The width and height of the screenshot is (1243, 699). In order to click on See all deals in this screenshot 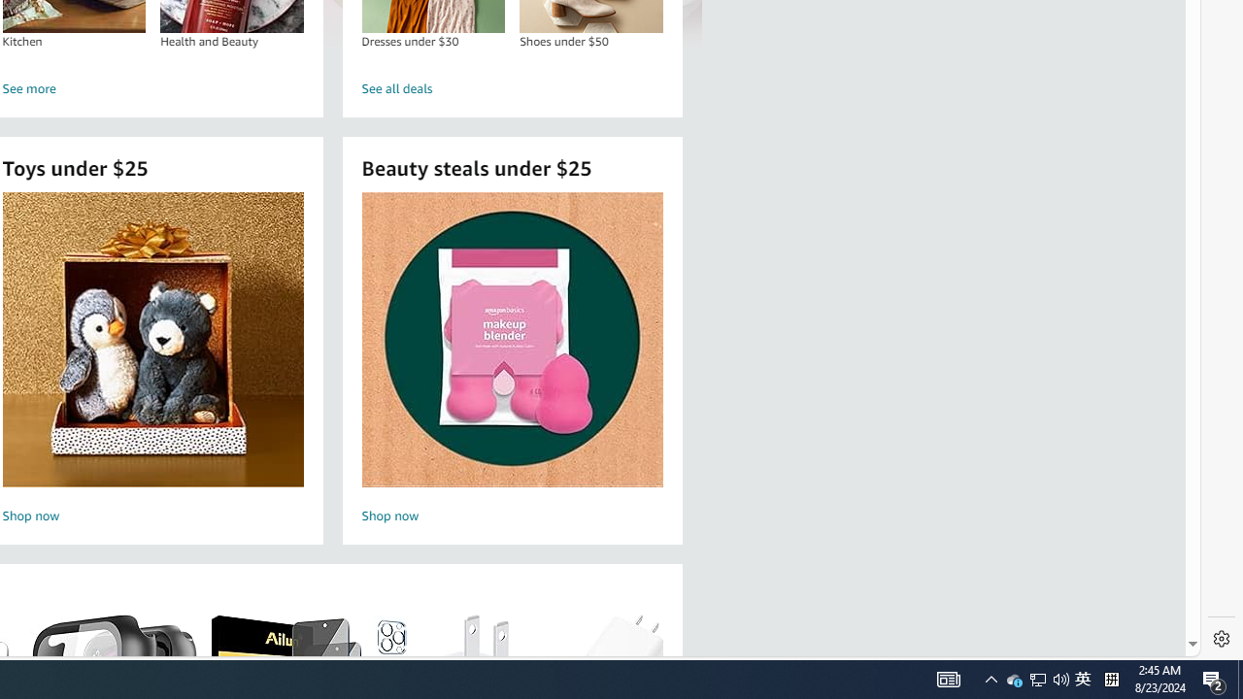, I will do `click(513, 89)`.